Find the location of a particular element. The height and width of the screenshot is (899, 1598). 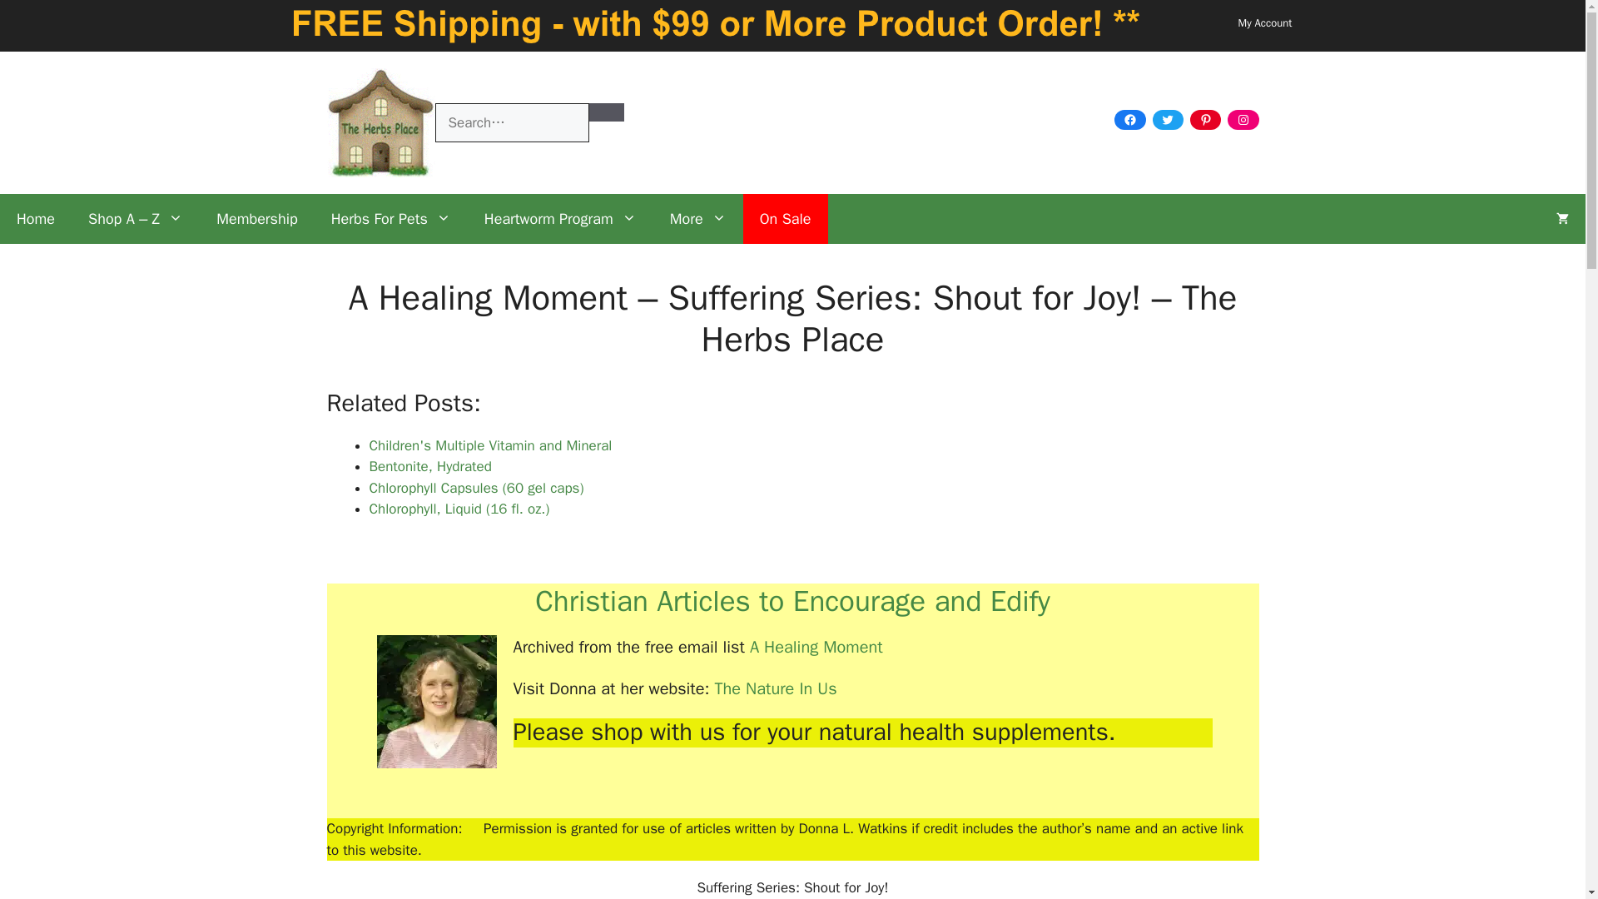

Membership is located at coordinates (256, 218).